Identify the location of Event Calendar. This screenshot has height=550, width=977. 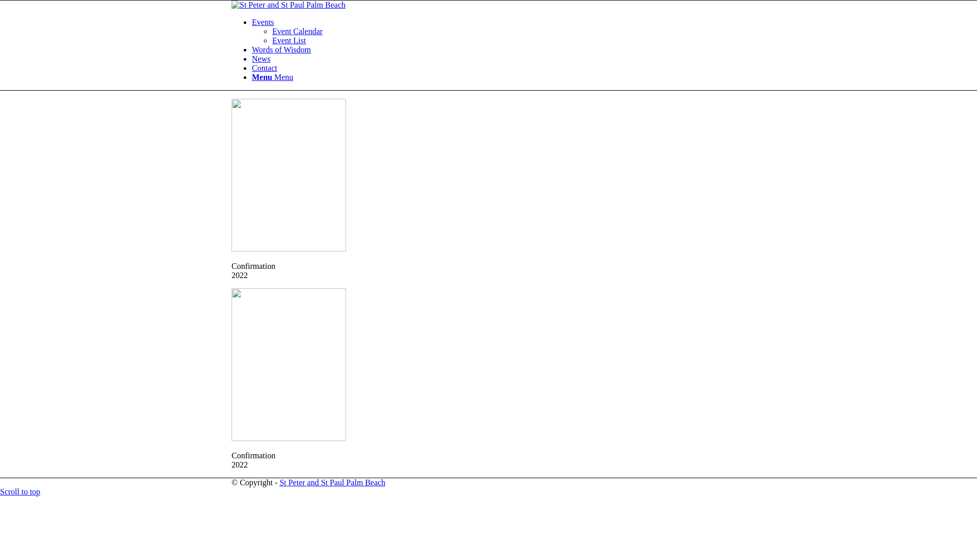
(297, 32).